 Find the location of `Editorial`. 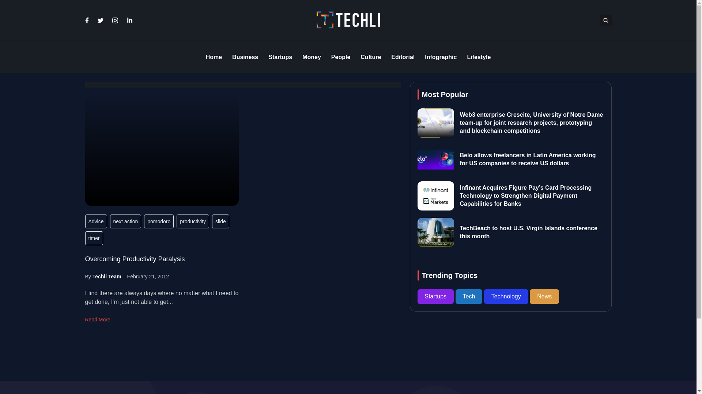

Editorial is located at coordinates (403, 57).